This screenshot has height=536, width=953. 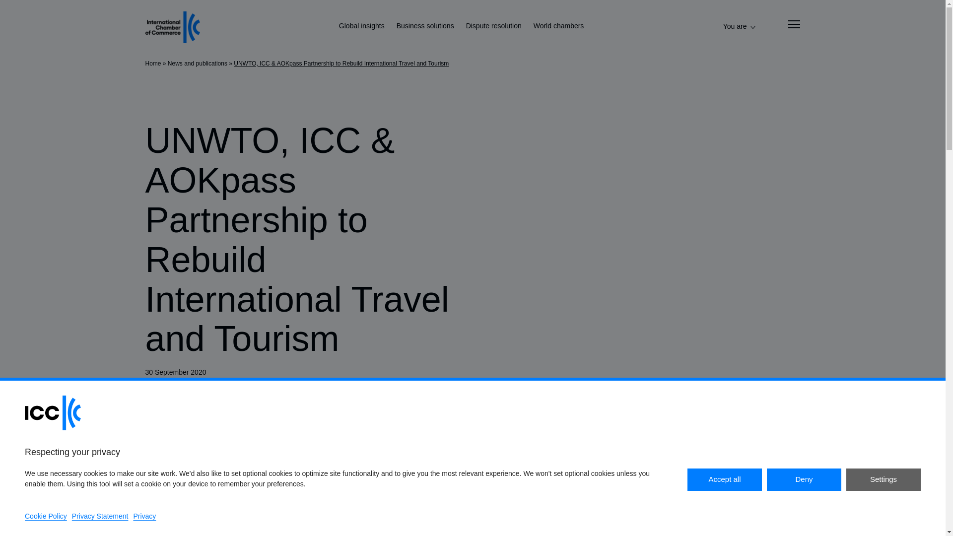 I want to click on Accept all, so click(x=724, y=479).